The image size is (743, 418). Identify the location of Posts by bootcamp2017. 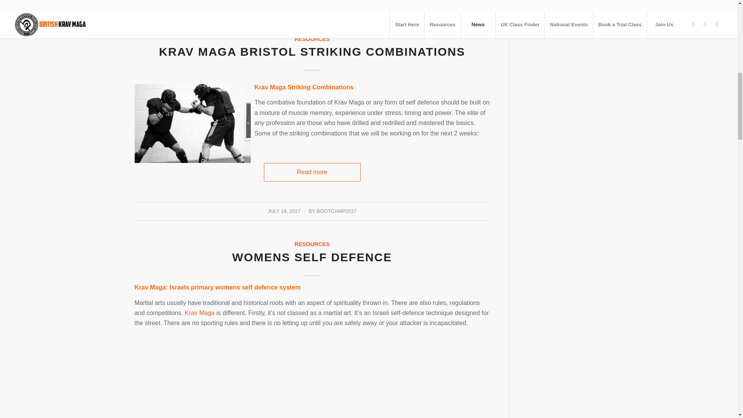
(336, 5).